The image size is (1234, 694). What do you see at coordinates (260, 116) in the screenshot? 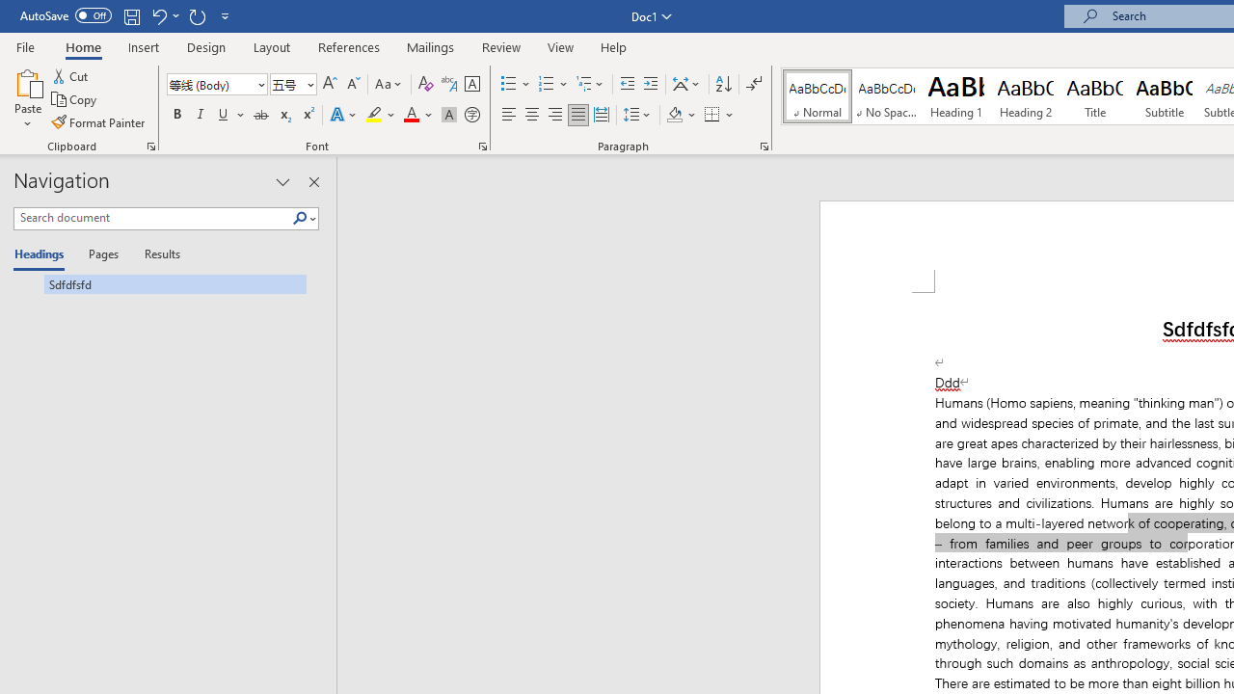
I see `Strikethrough` at bounding box center [260, 116].